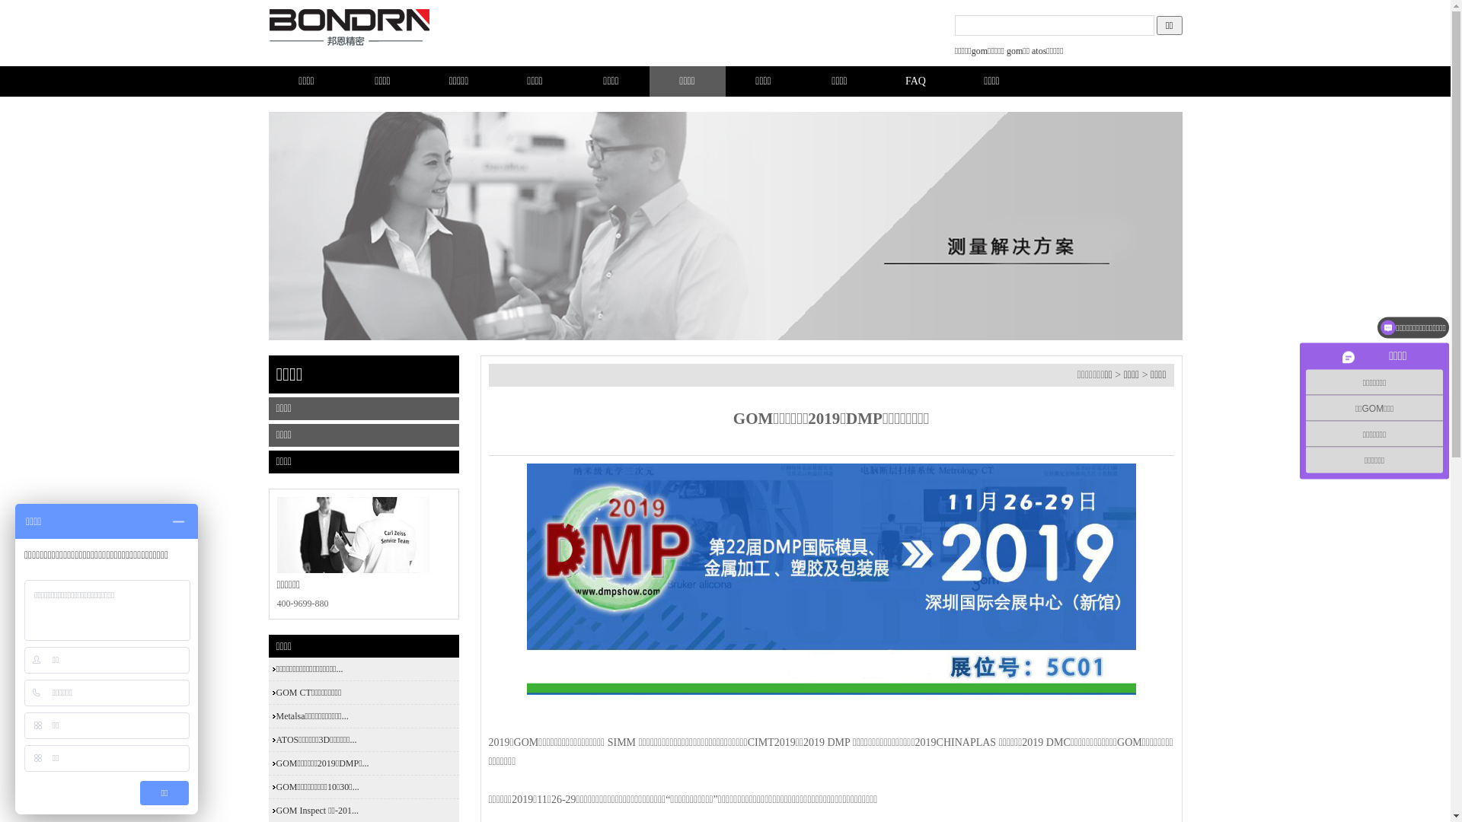 The width and height of the screenshot is (1462, 822). I want to click on FAQ, so click(915, 81).